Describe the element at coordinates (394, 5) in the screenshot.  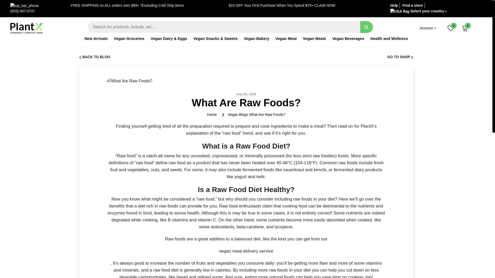
I see `Help` at that location.